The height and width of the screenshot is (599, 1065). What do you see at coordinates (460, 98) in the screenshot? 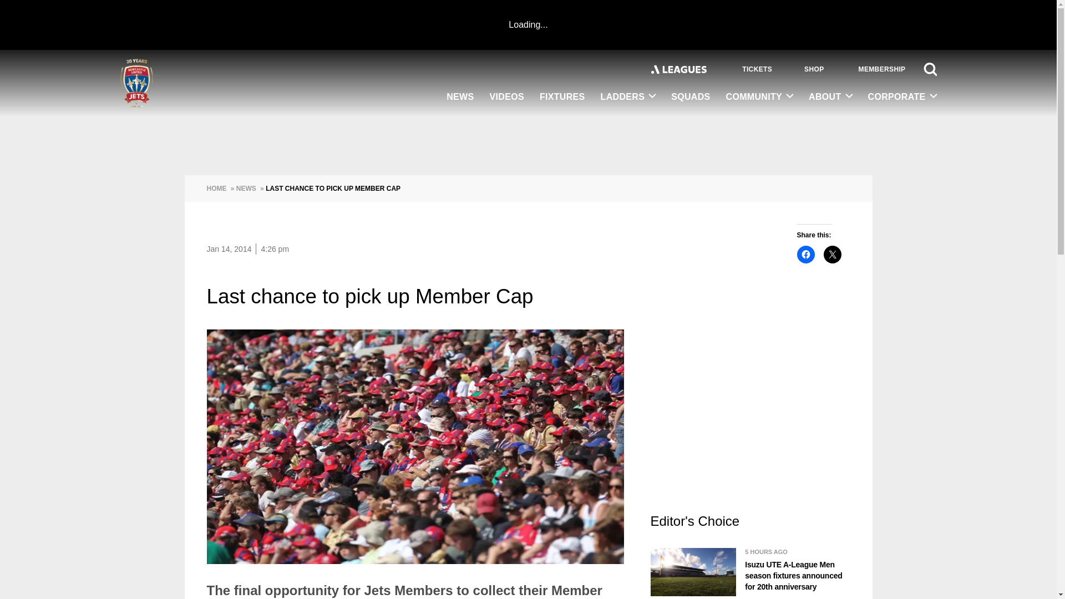
I see `NEWS` at bounding box center [460, 98].